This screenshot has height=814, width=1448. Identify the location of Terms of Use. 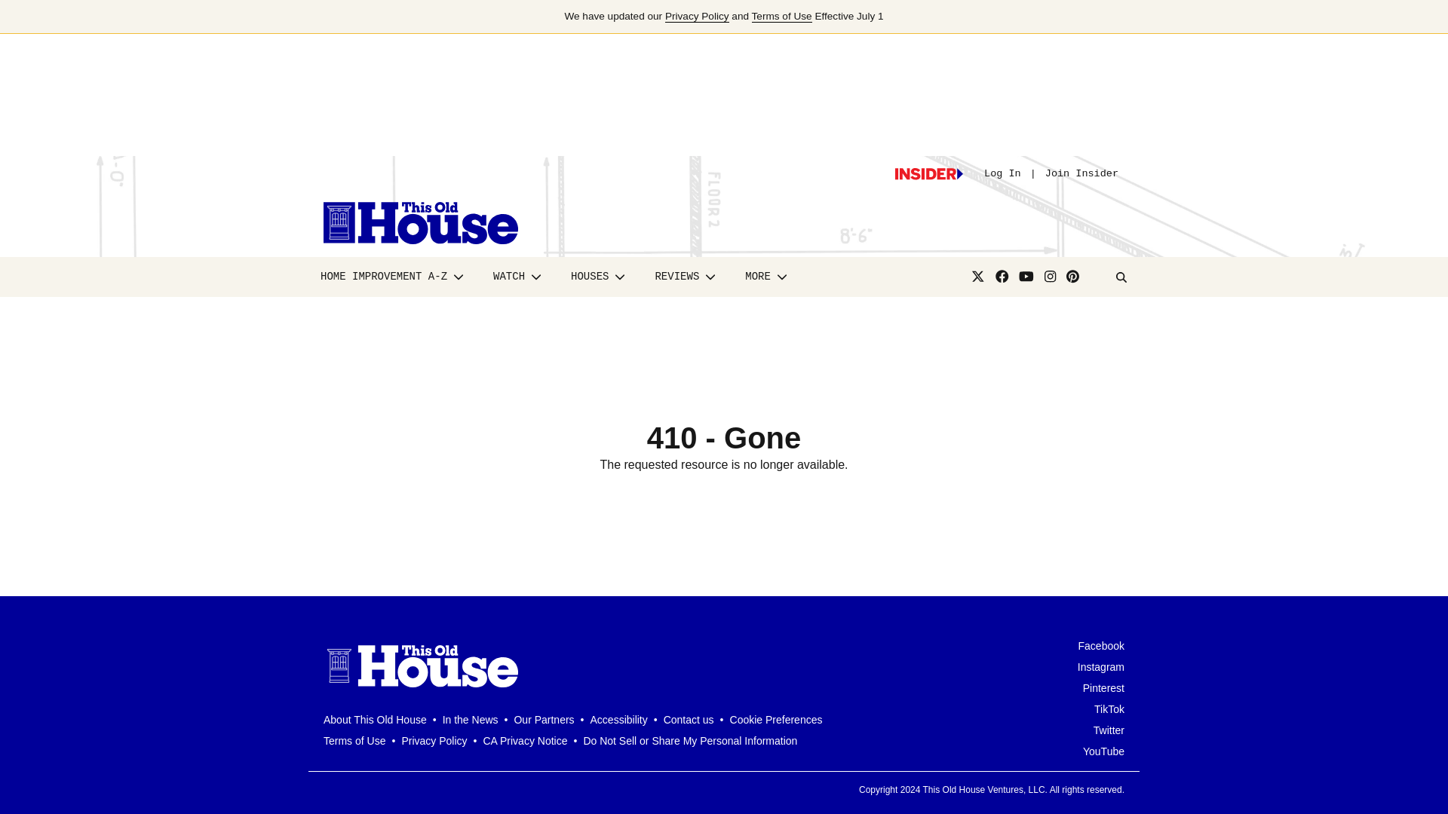
(781, 17).